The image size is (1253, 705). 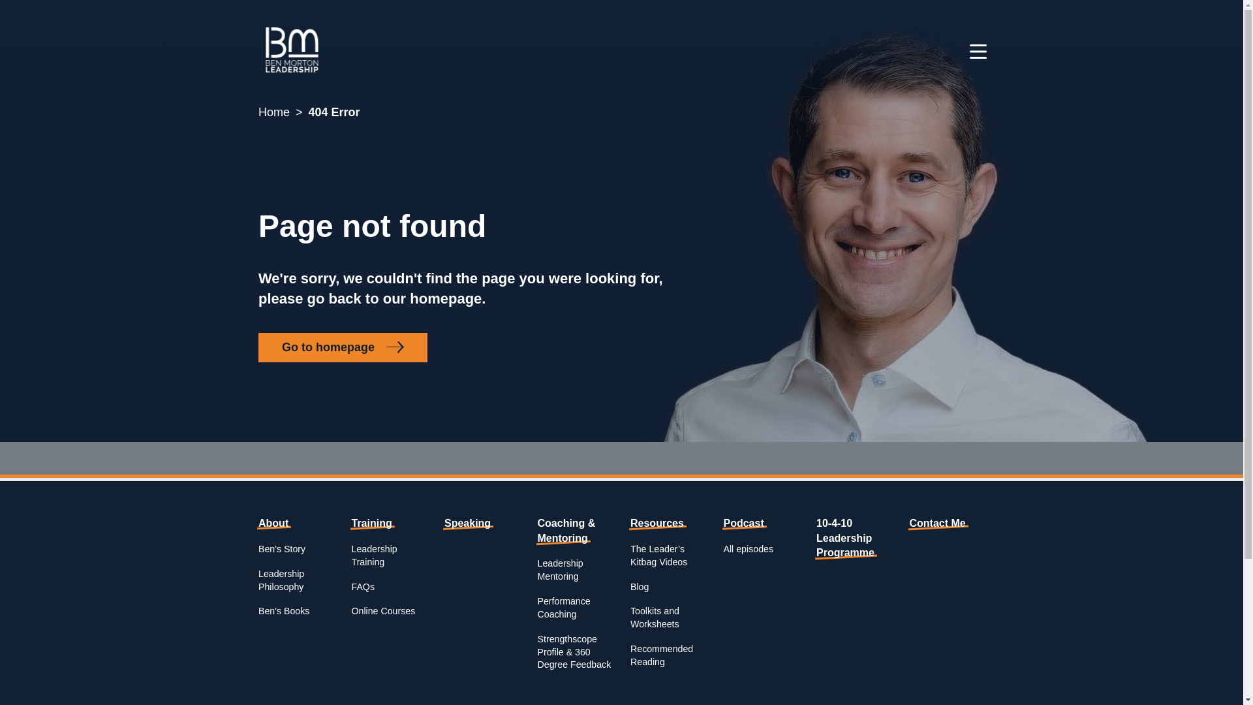 What do you see at coordinates (467, 523) in the screenshot?
I see `Speaking` at bounding box center [467, 523].